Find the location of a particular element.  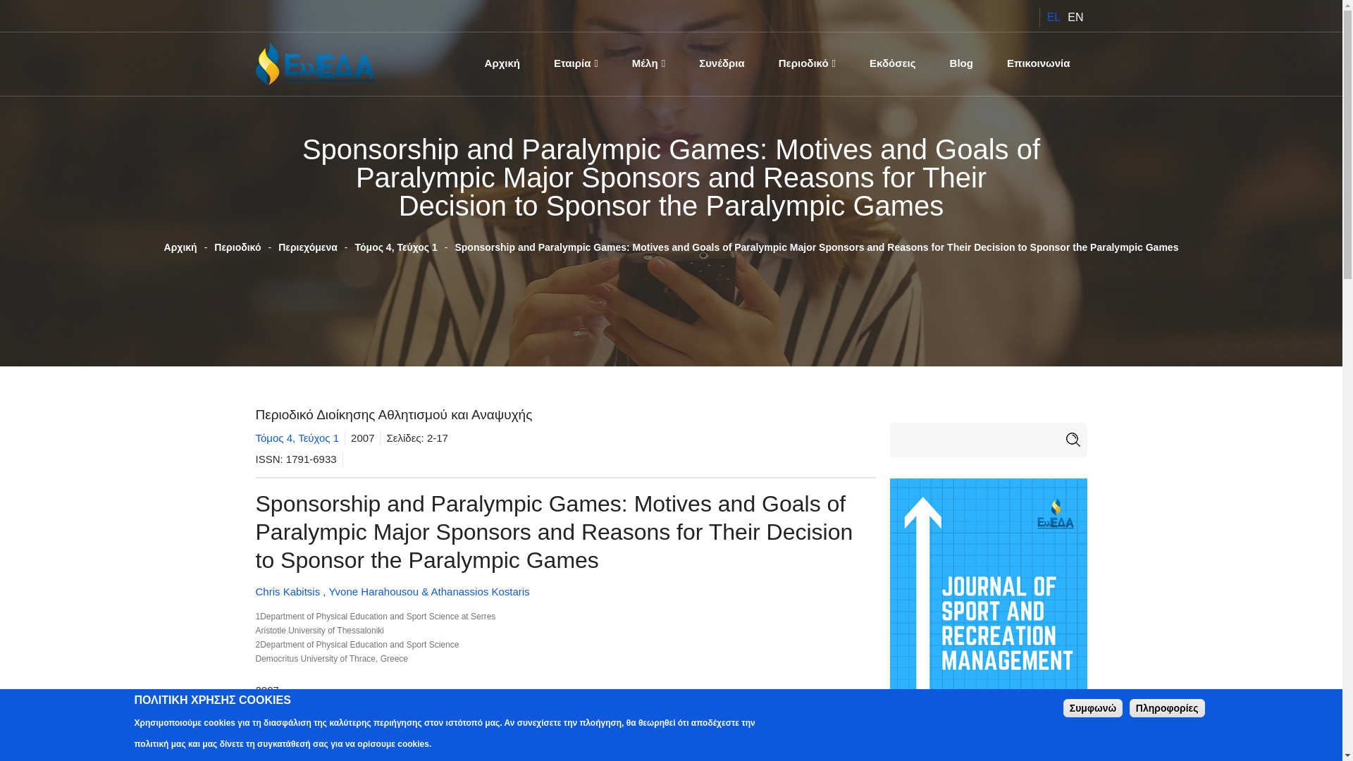

EL is located at coordinates (1054, 17).